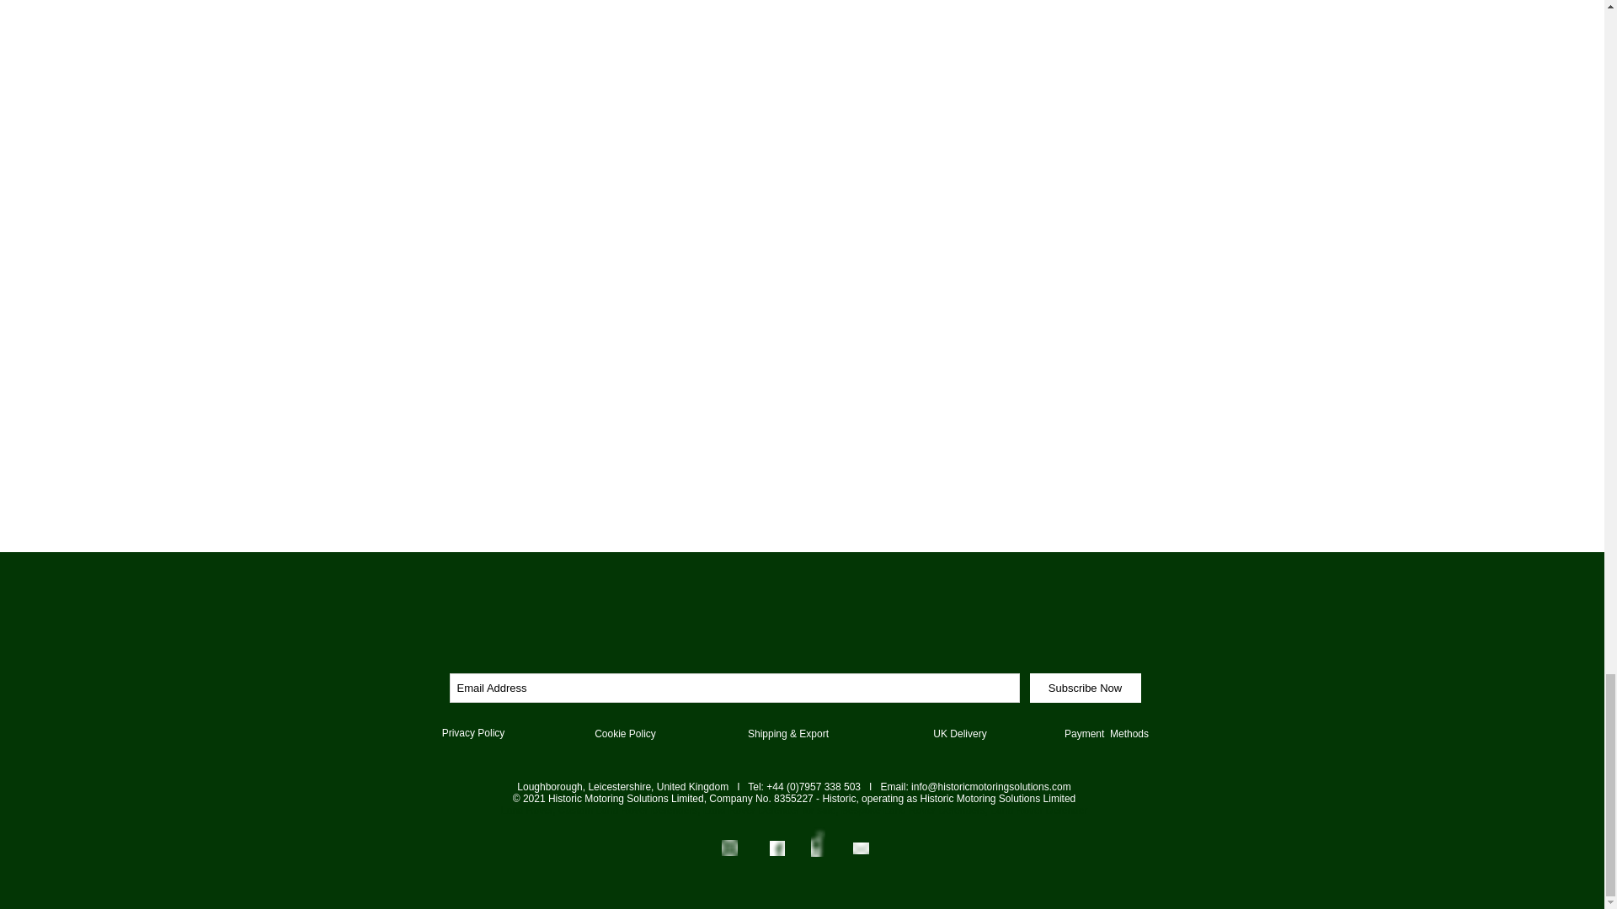  What do you see at coordinates (1084, 688) in the screenshot?
I see `Subscribe Now` at bounding box center [1084, 688].